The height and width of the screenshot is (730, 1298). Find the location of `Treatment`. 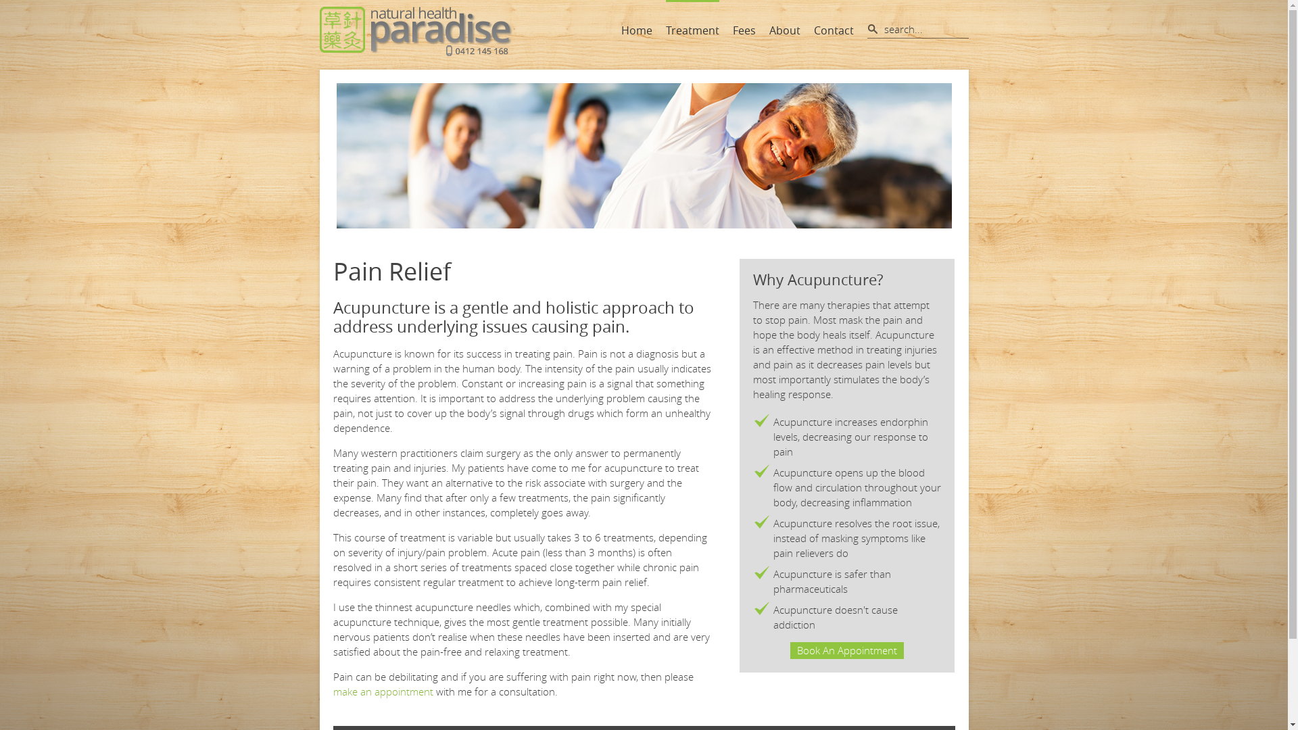

Treatment is located at coordinates (692, 30).